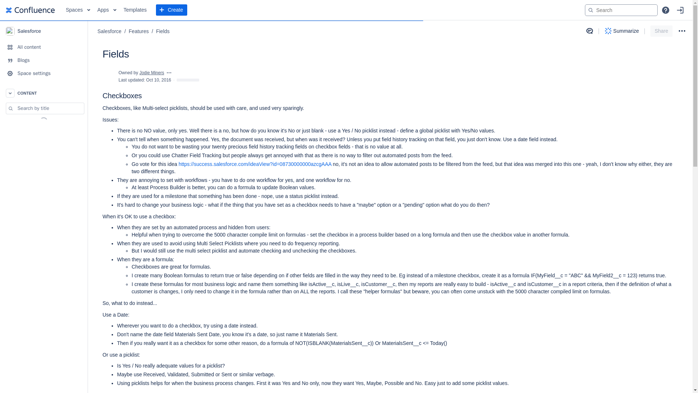 The image size is (698, 393). I want to click on Summarize, so click(622, 31).